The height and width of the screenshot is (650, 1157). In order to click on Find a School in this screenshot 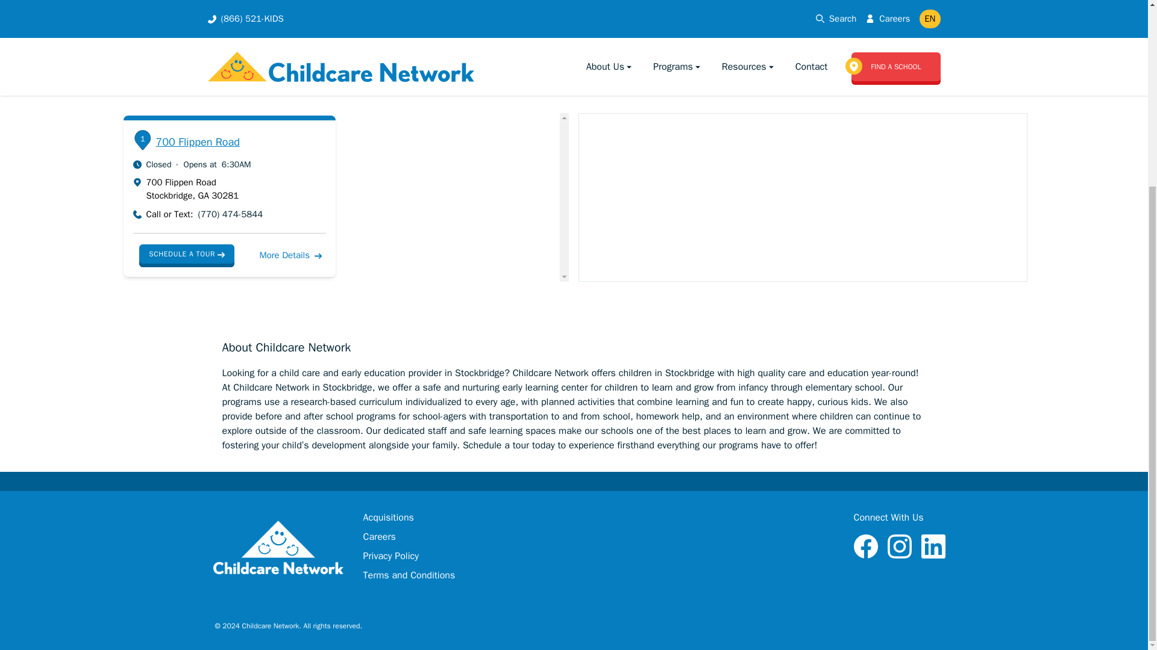, I will do `click(310, 57)`.